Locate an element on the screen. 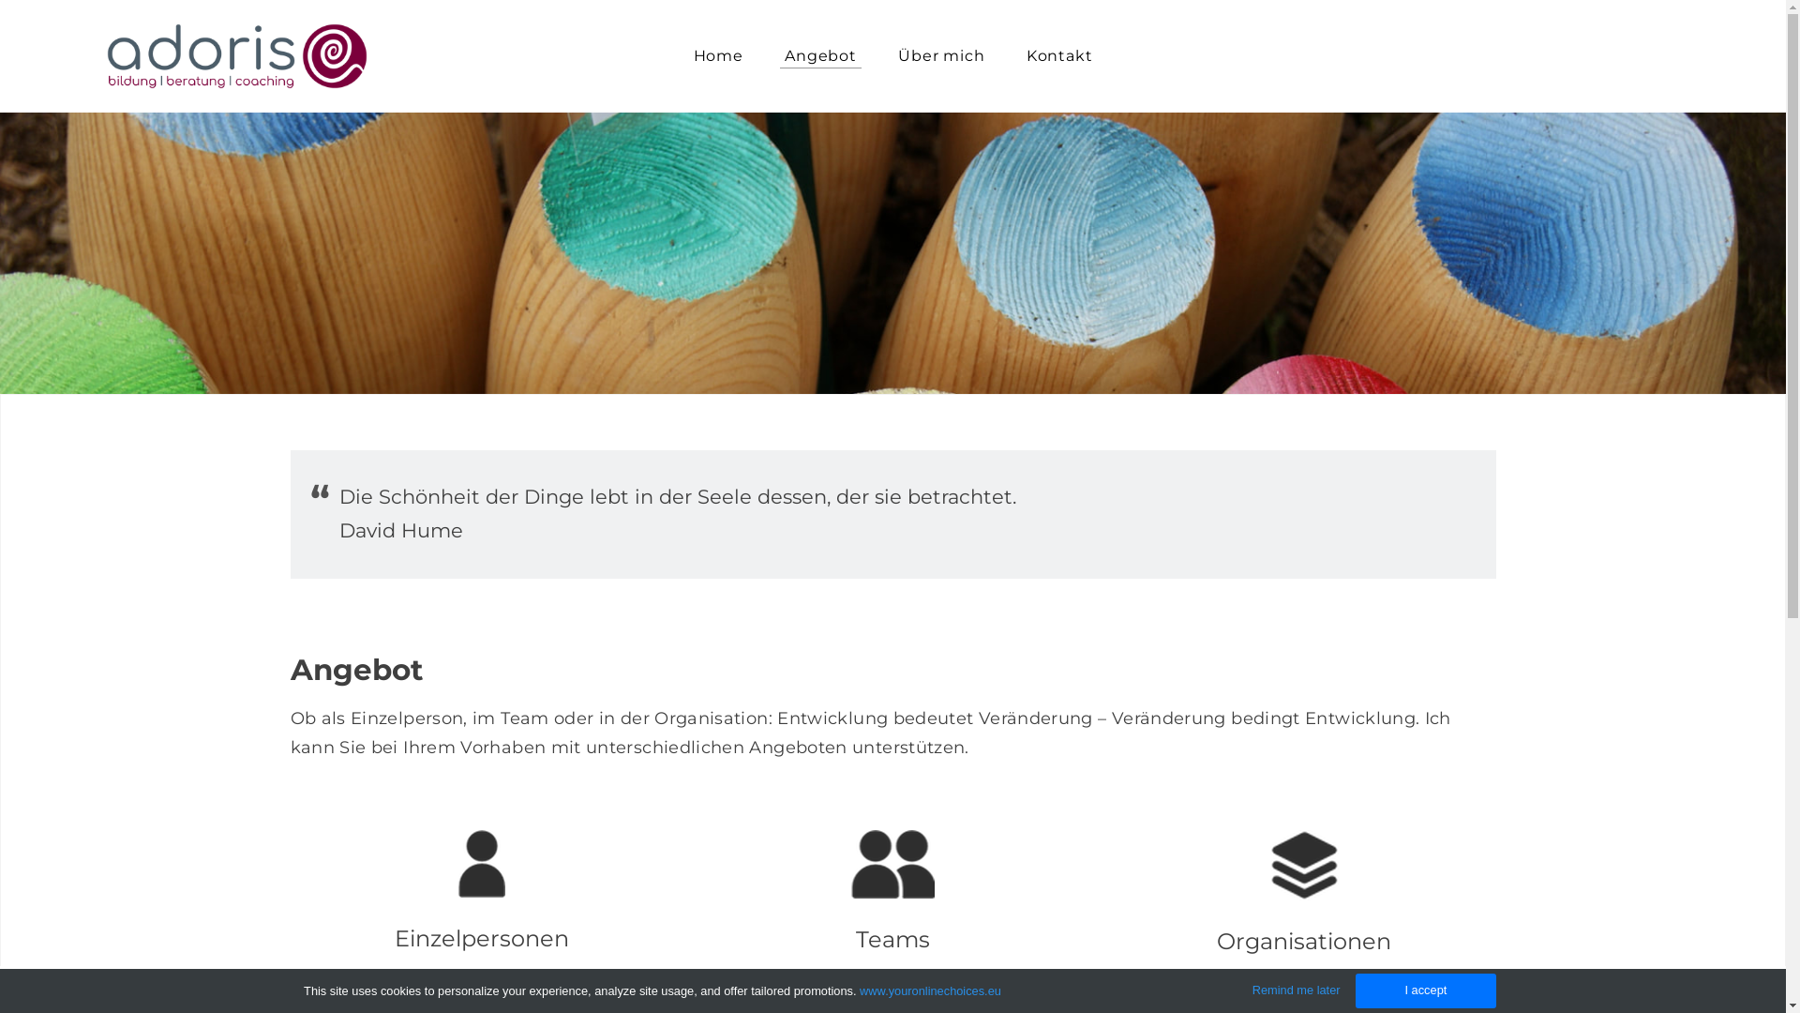 This screenshot has width=1800, height=1013. Home is located at coordinates (718, 56).